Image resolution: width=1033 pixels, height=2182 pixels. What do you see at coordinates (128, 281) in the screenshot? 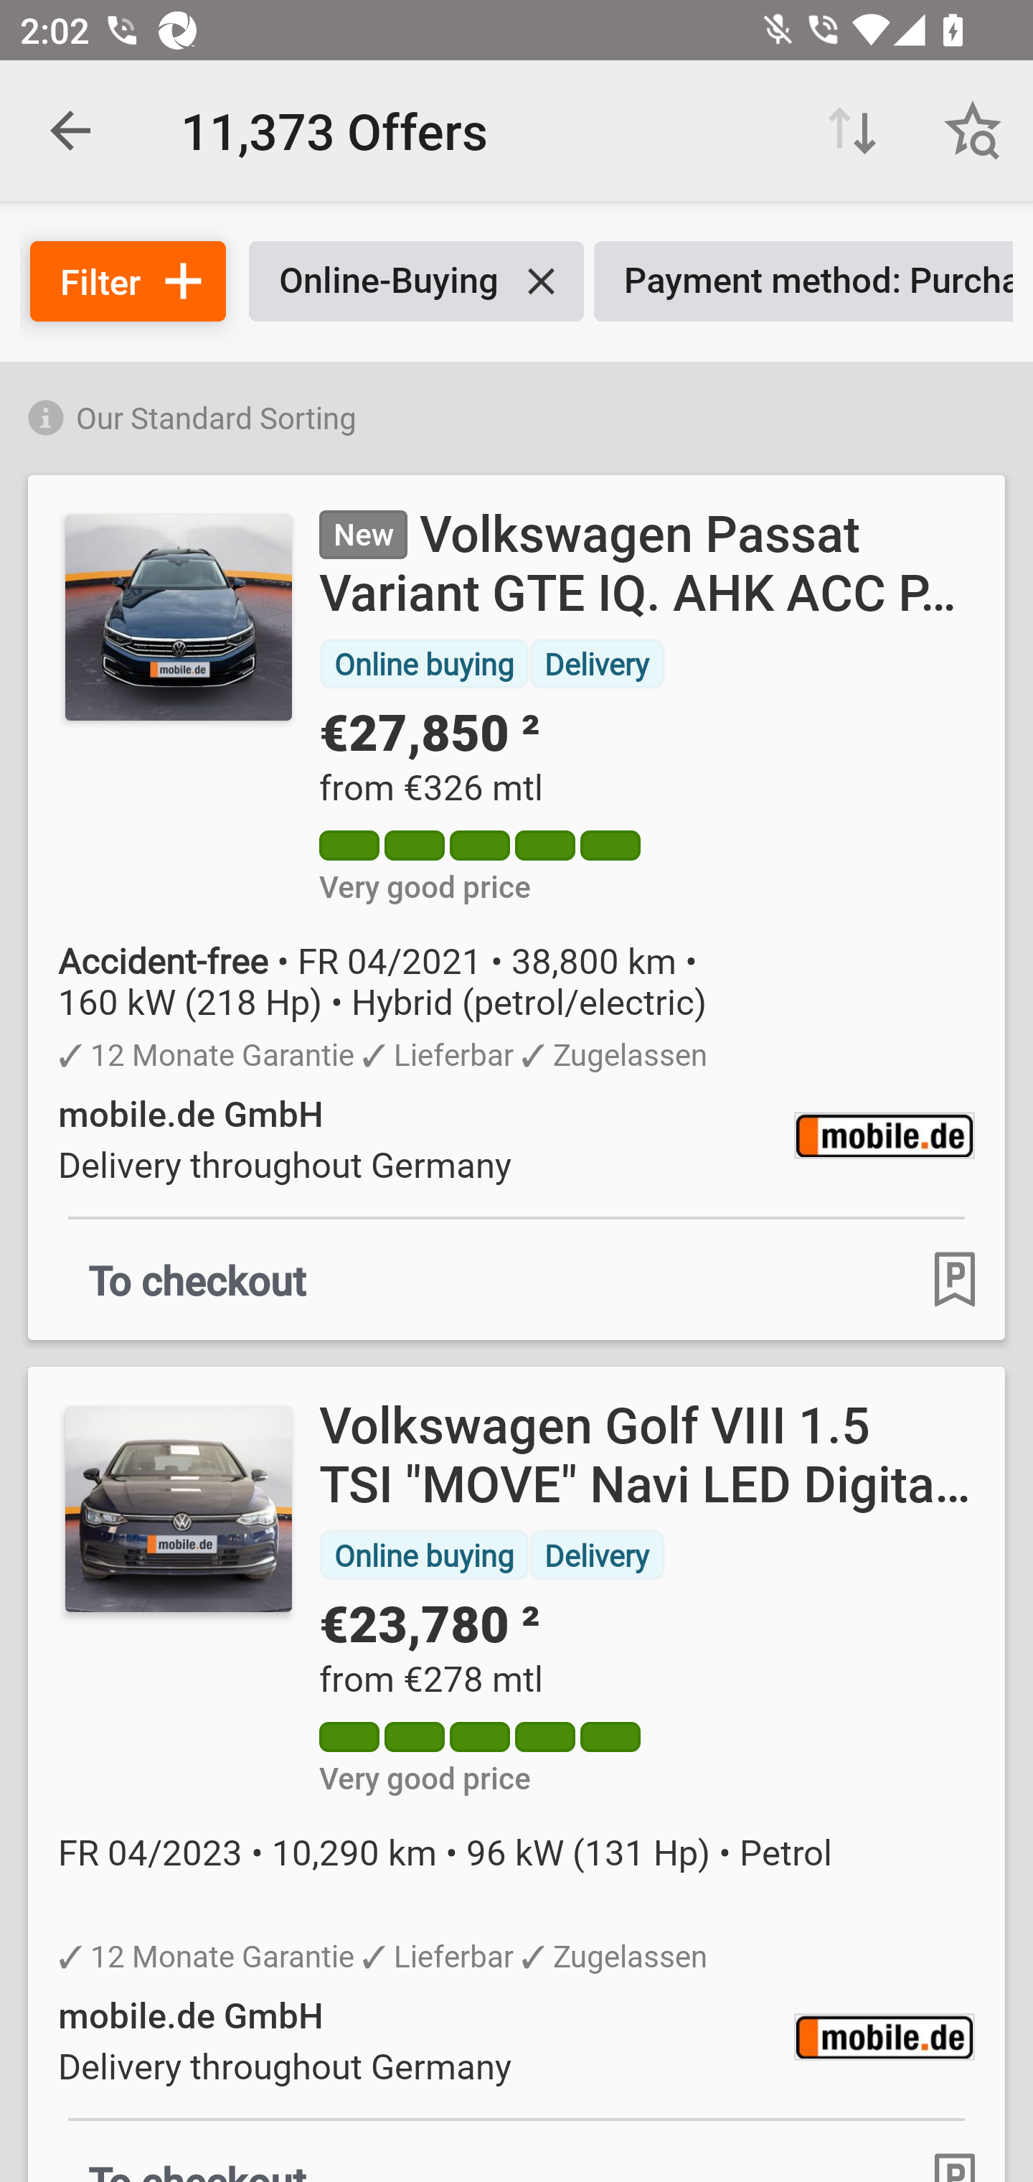
I see `Filter` at bounding box center [128, 281].